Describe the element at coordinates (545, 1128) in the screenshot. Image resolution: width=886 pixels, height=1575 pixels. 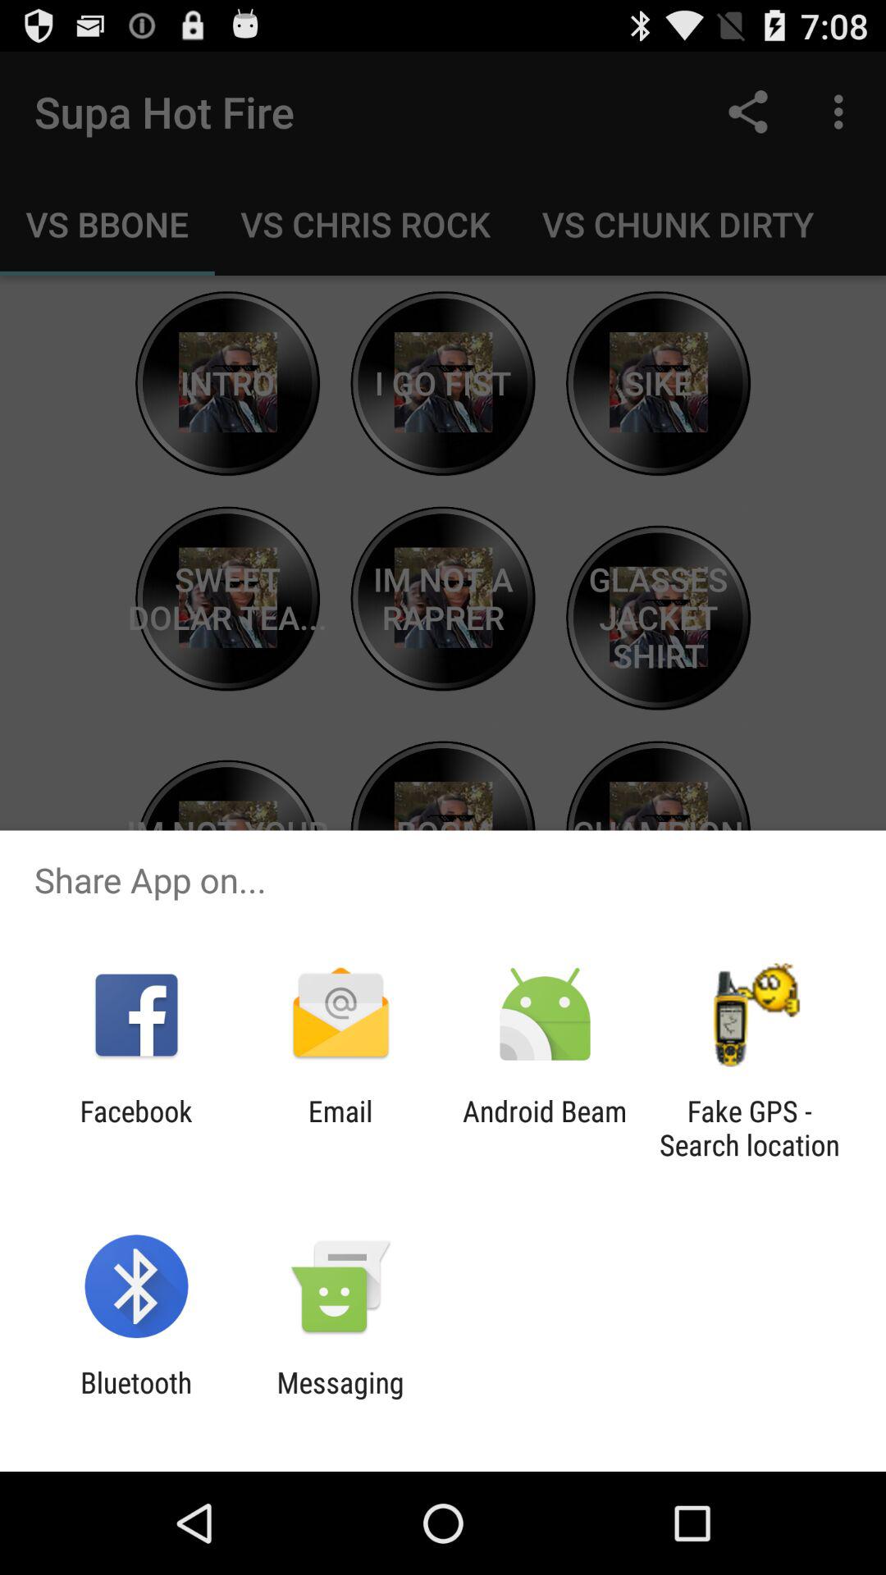
I see `turn on the app next to email app` at that location.